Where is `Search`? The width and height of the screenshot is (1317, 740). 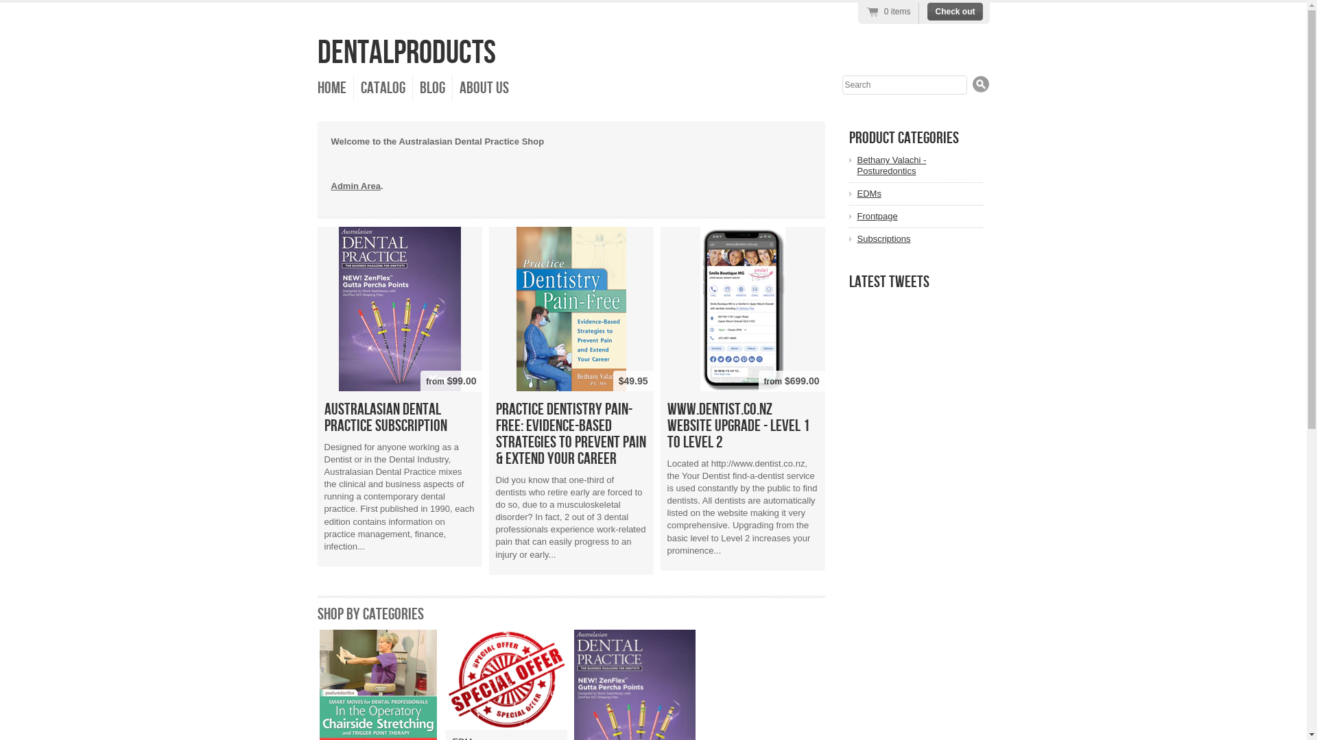
Search is located at coordinates (981, 84).